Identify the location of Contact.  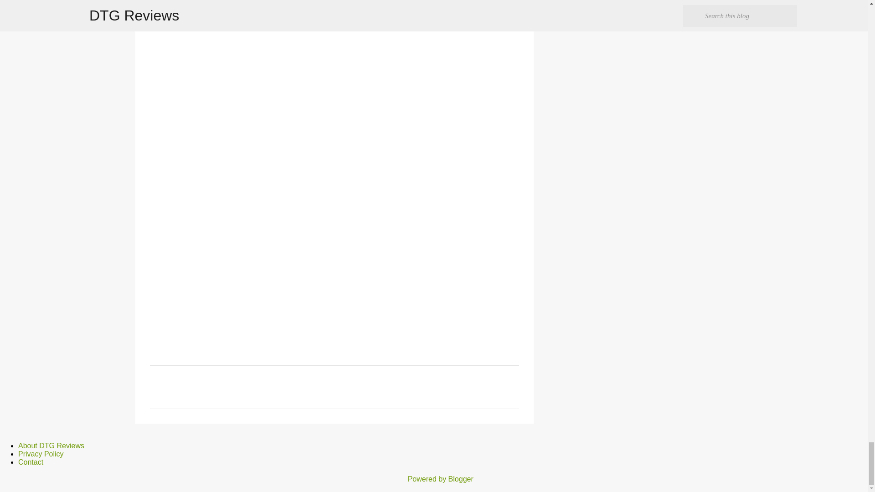
(31, 462).